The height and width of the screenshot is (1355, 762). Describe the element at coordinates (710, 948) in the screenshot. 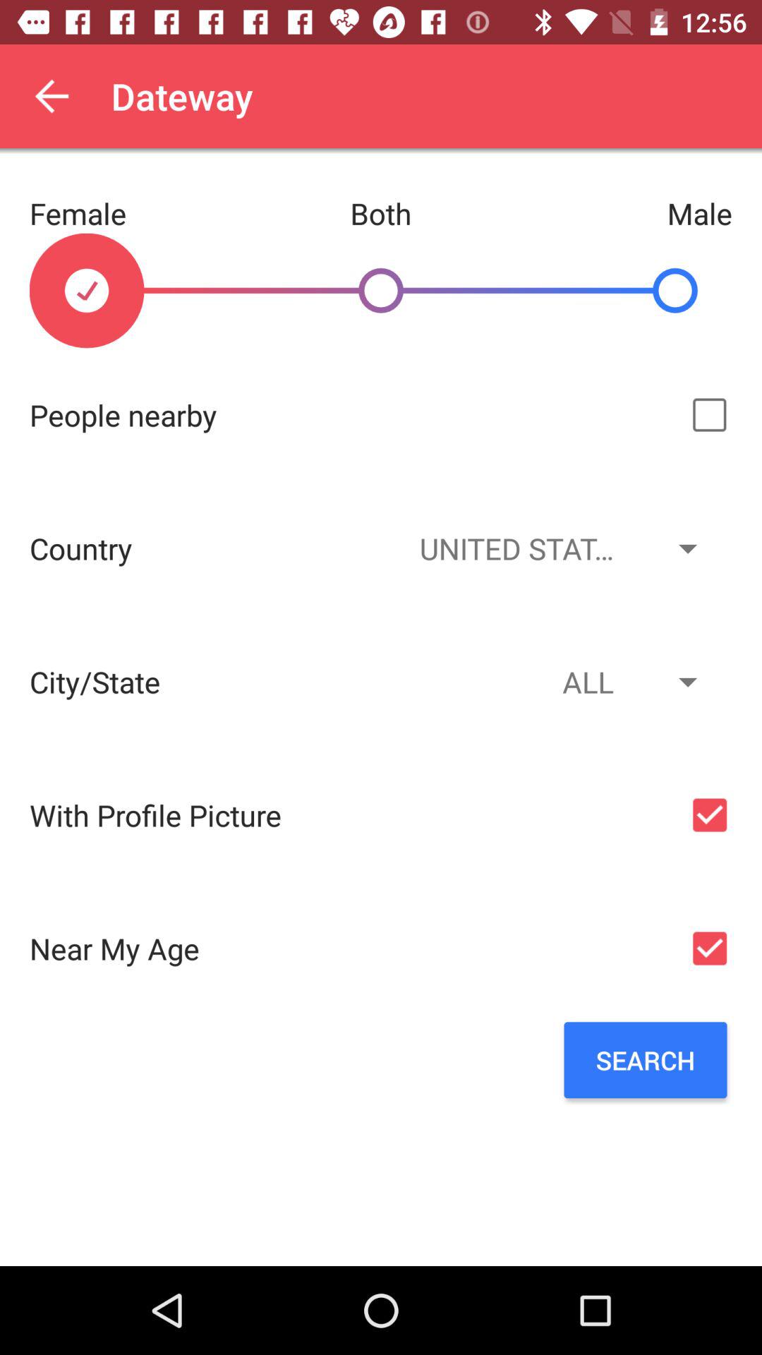

I see `toggle the age filter` at that location.